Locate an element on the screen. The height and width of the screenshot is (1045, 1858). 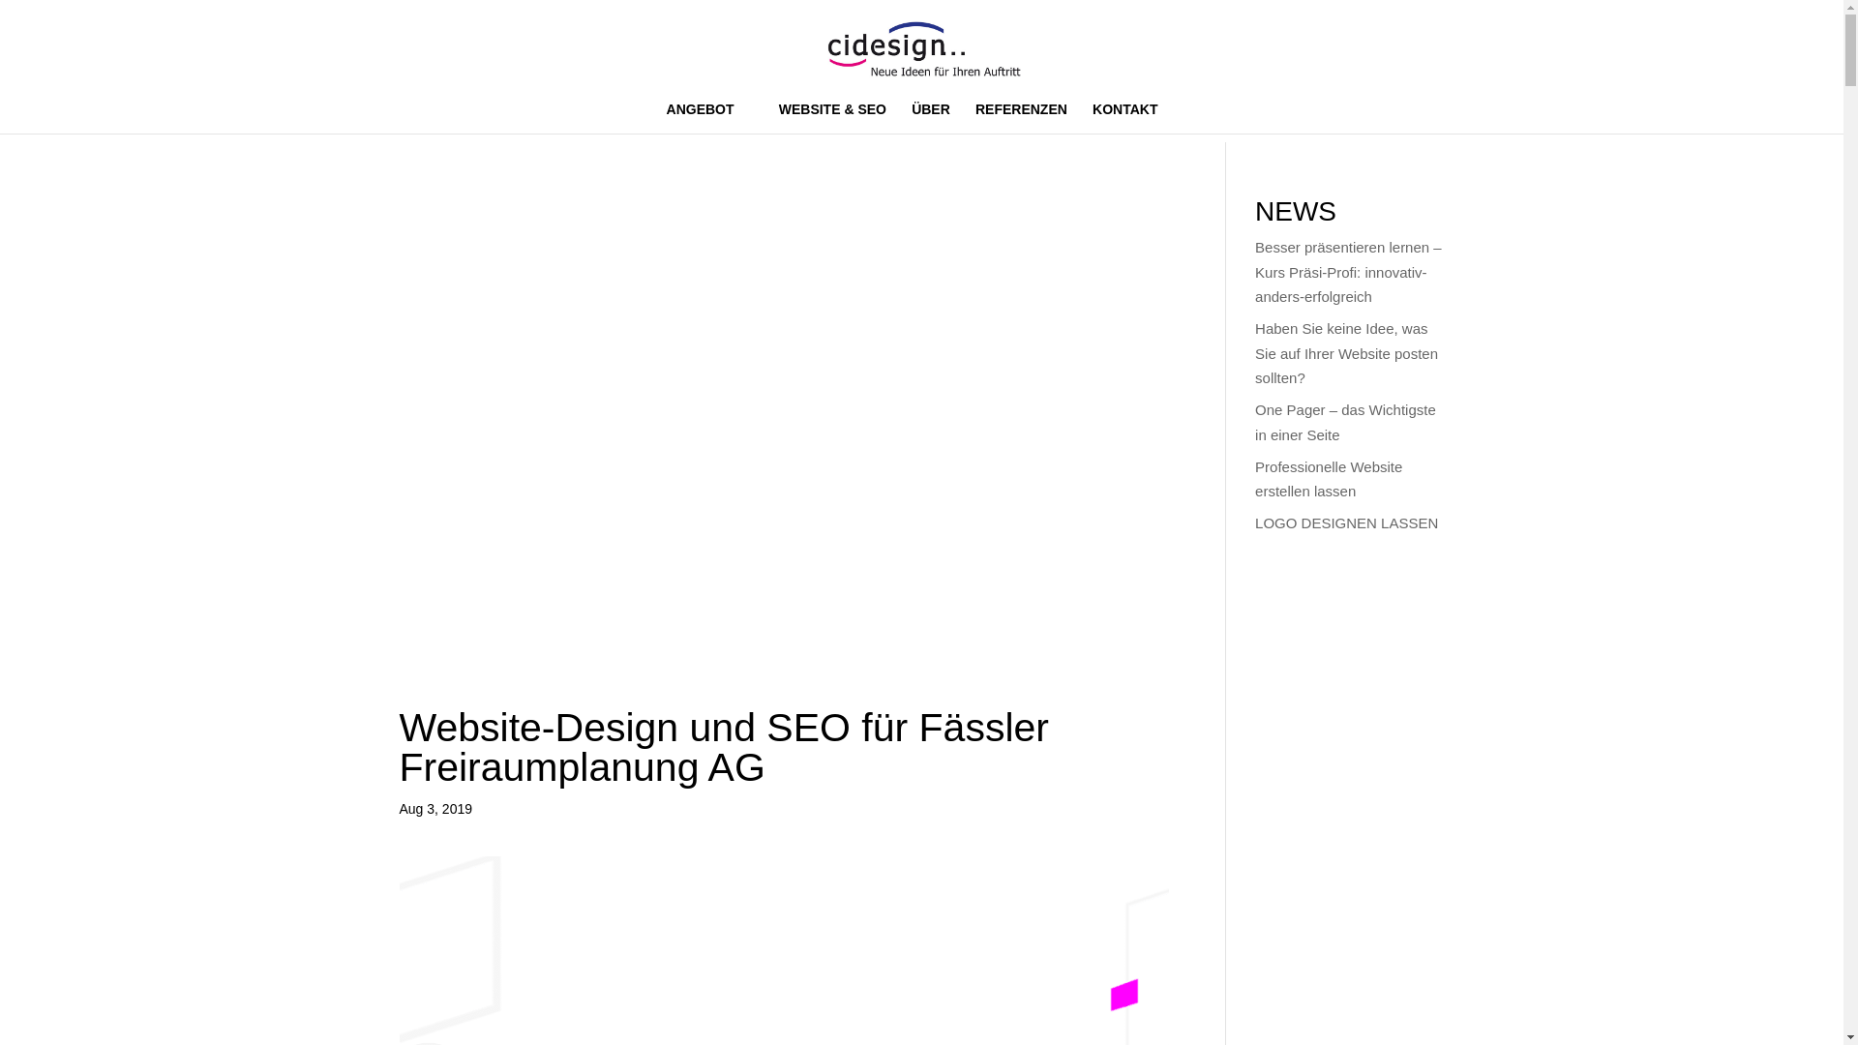
ANGEBOT is located at coordinates (710, 118).